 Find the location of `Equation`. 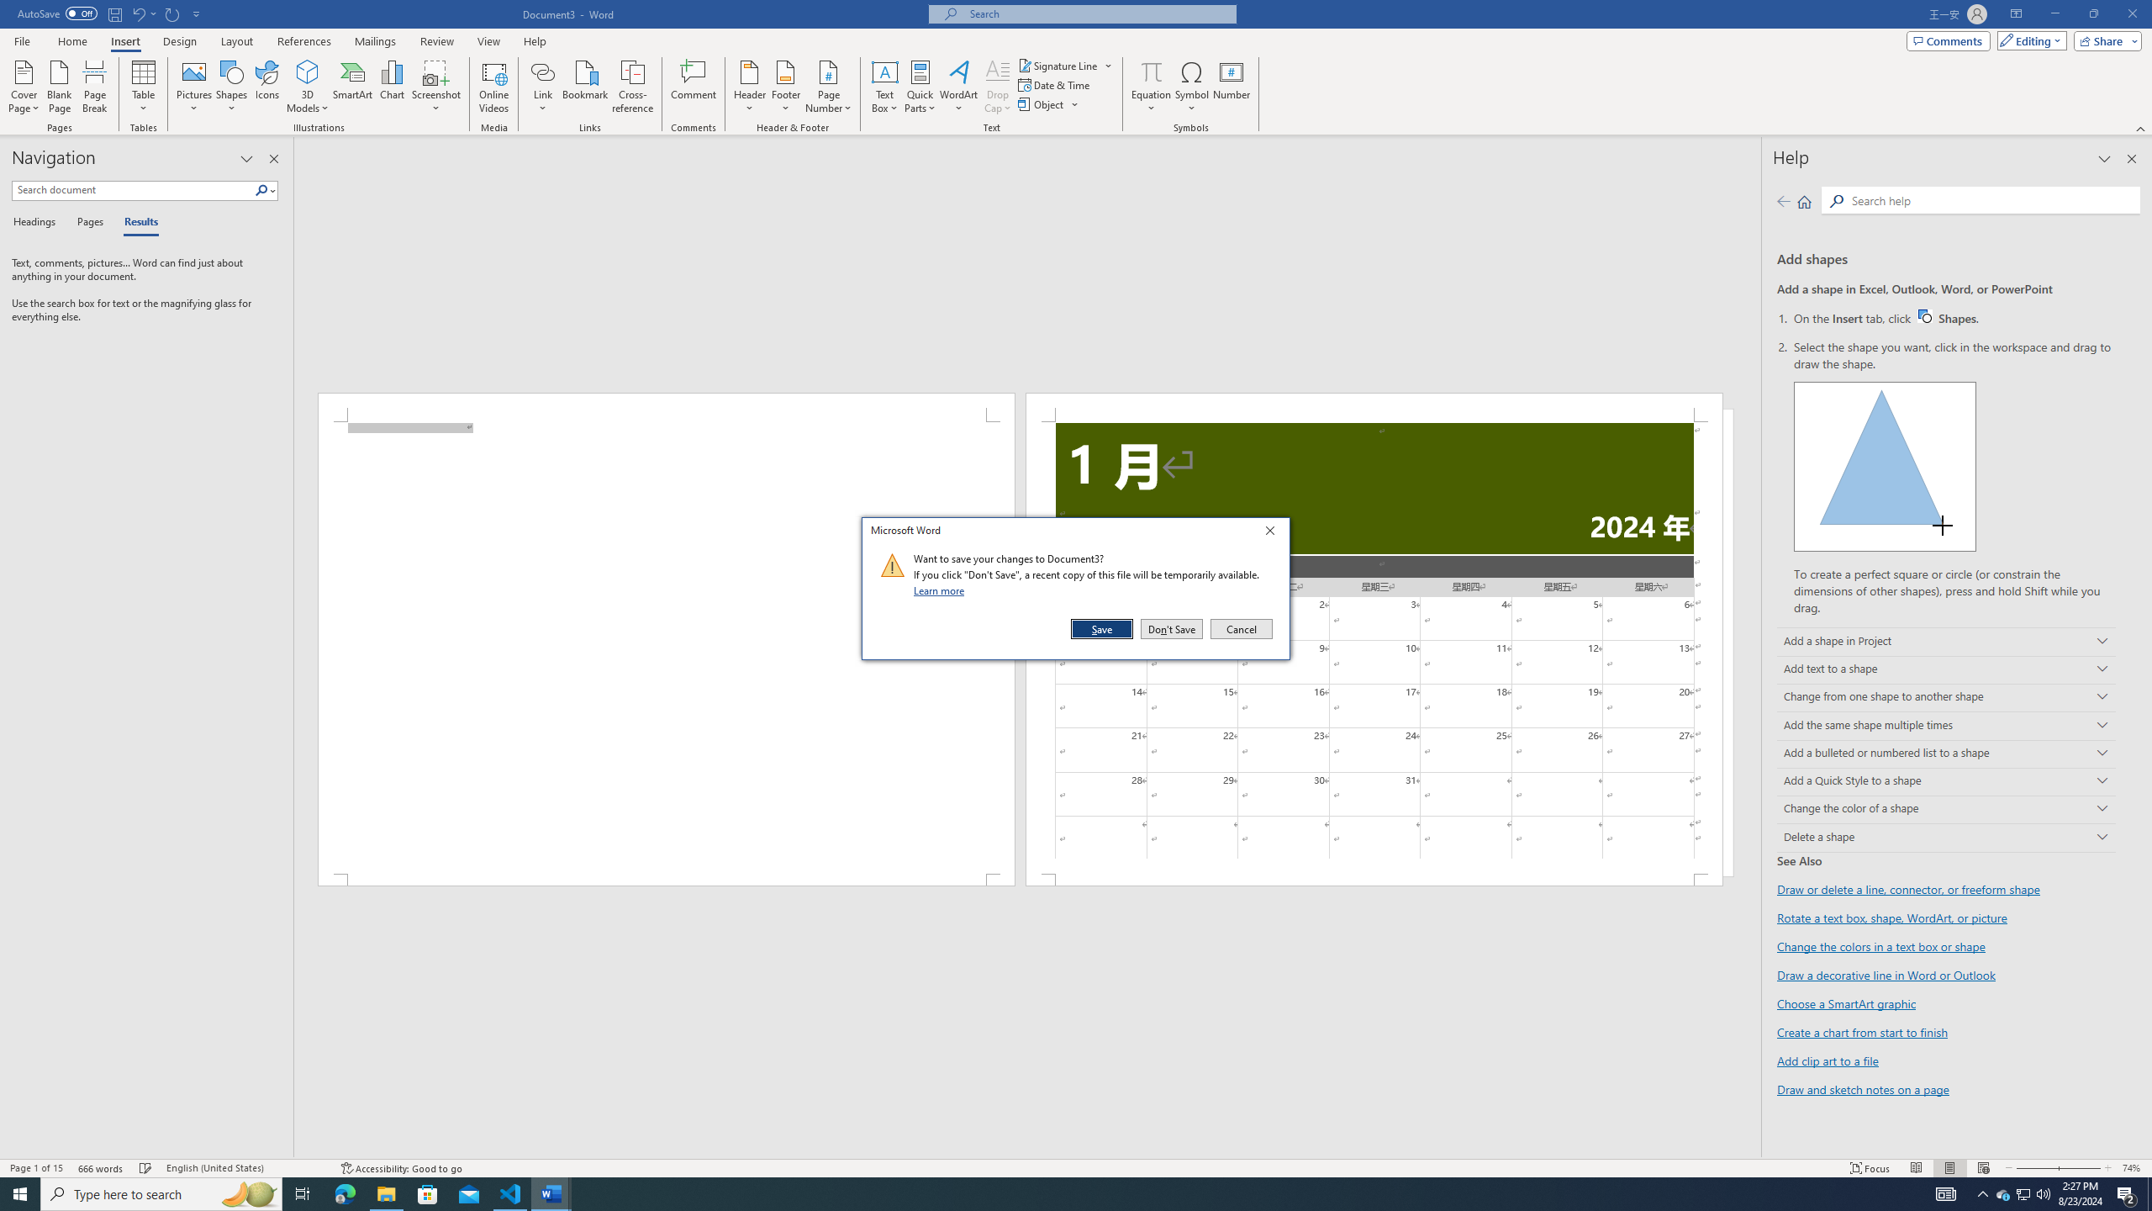

Equation is located at coordinates (997, 87).